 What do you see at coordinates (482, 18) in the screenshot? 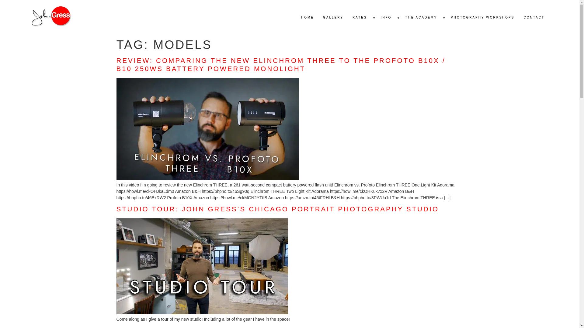
I see `PHOTOGRAPHY WORKSHOPS` at bounding box center [482, 18].